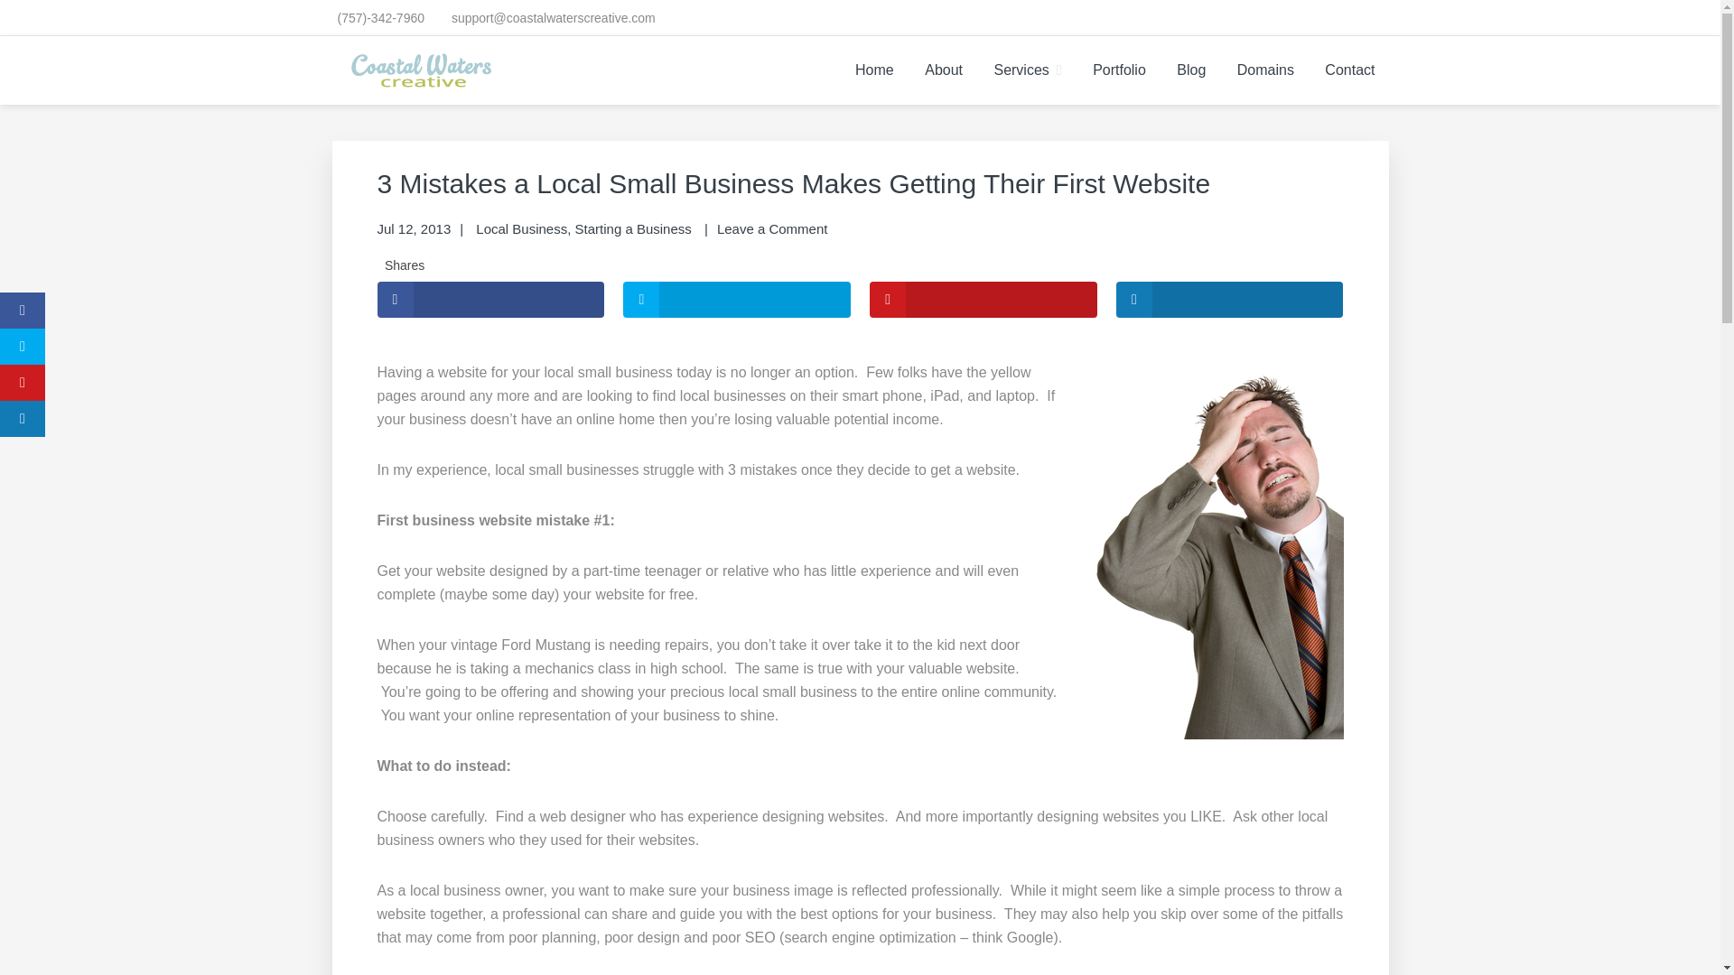 The height and width of the screenshot is (975, 1734). I want to click on Blog, so click(1190, 70).